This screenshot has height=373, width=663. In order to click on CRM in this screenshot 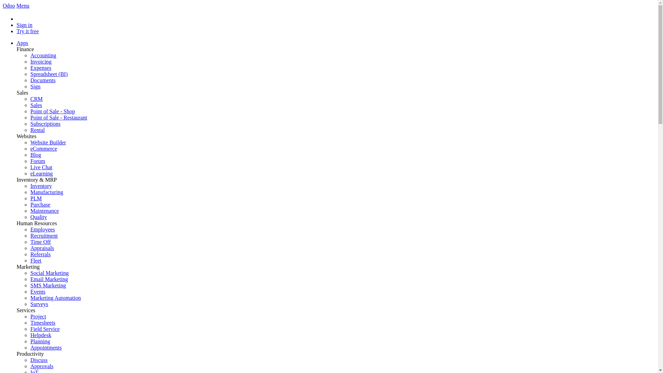, I will do `click(37, 99)`.